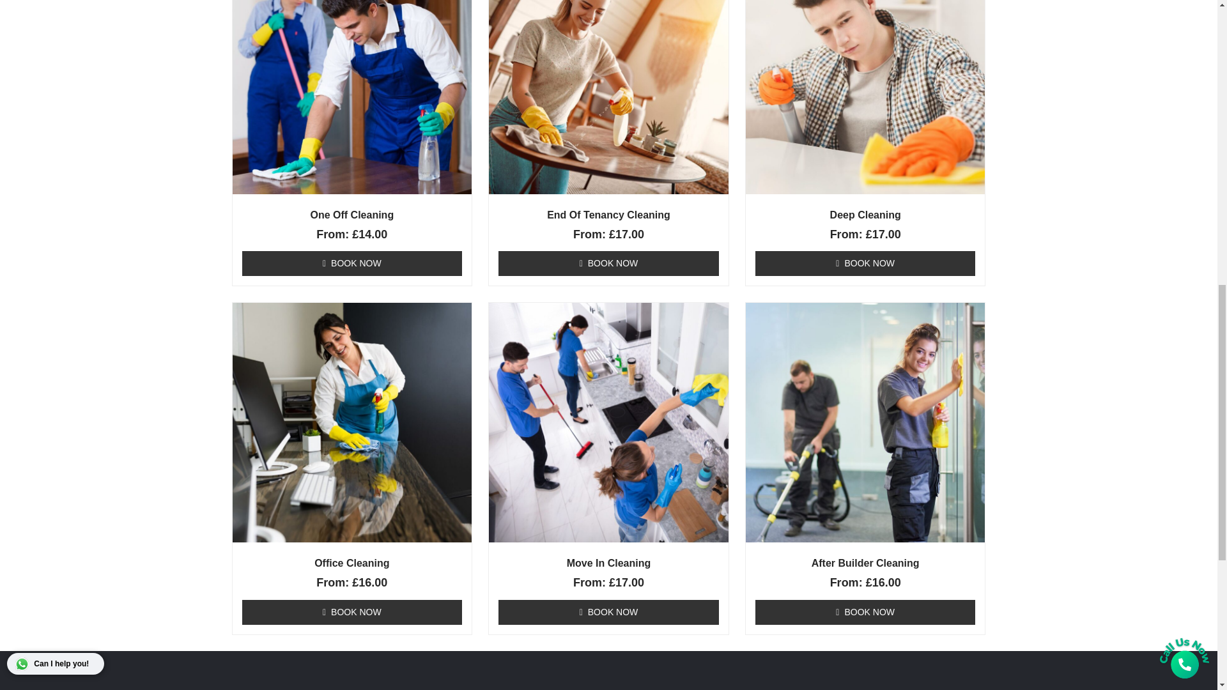 The image size is (1227, 690). What do you see at coordinates (608, 272) in the screenshot?
I see `BOOK NOW` at bounding box center [608, 272].